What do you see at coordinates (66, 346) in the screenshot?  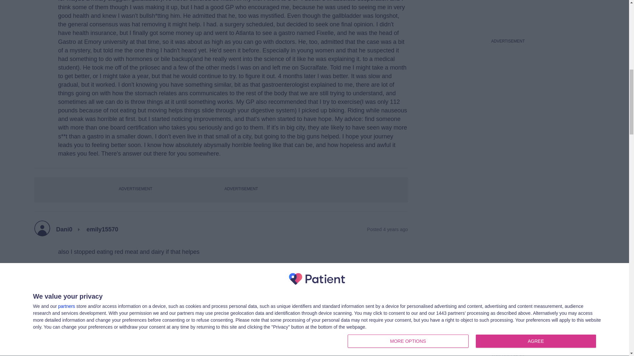 I see `ickihun` at bounding box center [66, 346].